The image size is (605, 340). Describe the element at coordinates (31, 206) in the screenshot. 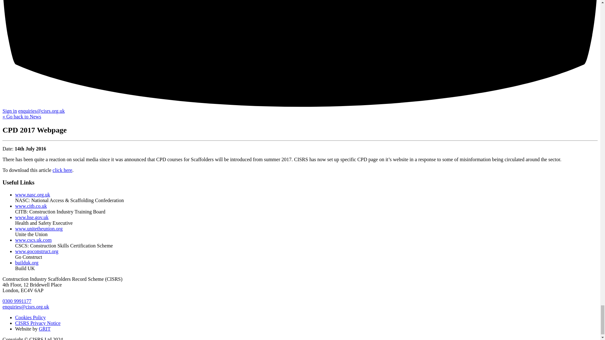

I see `www.citb.co.uk` at that location.